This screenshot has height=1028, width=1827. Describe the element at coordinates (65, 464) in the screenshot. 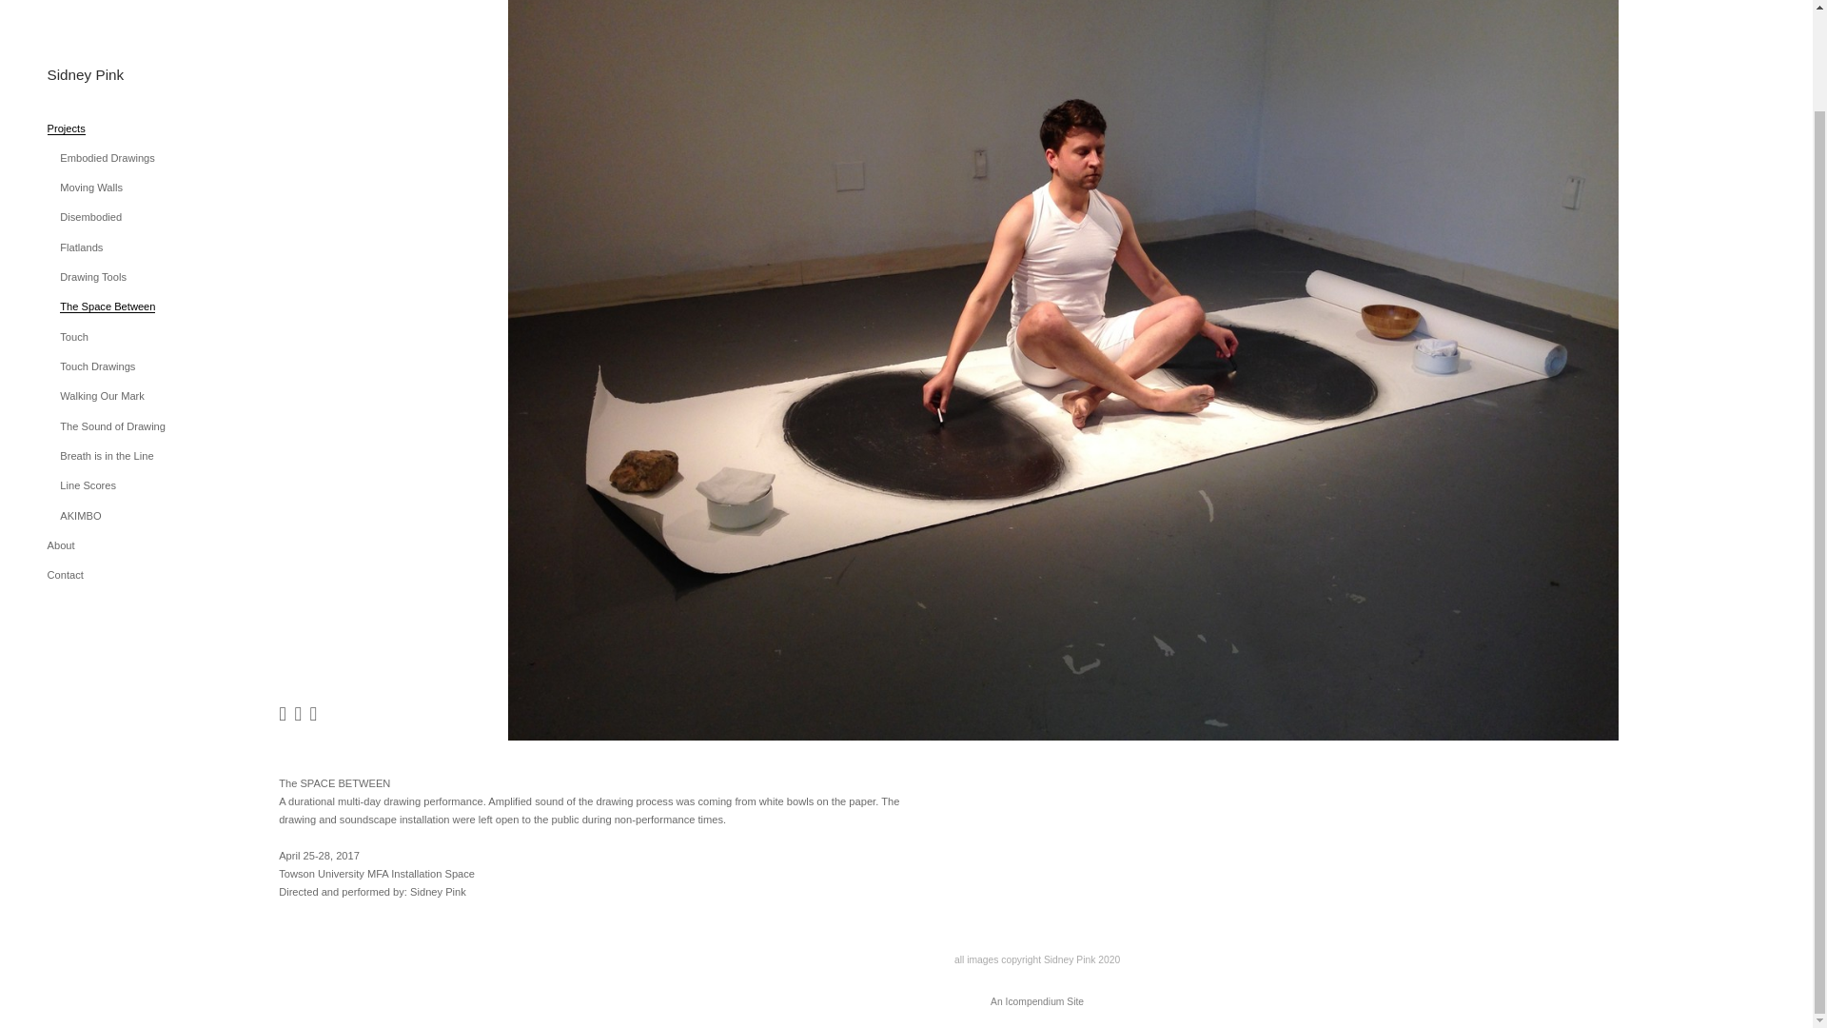

I see `Contact` at that location.